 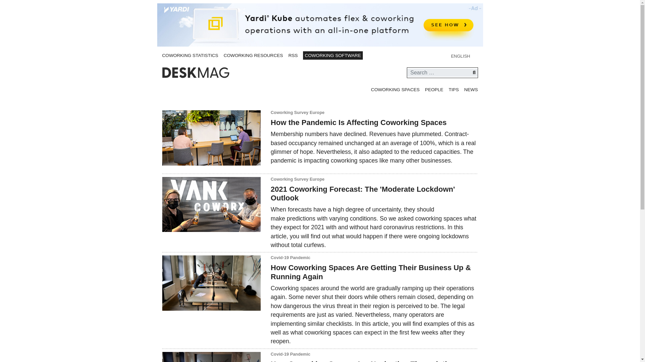 I want to click on ENGLISH, so click(x=464, y=56).